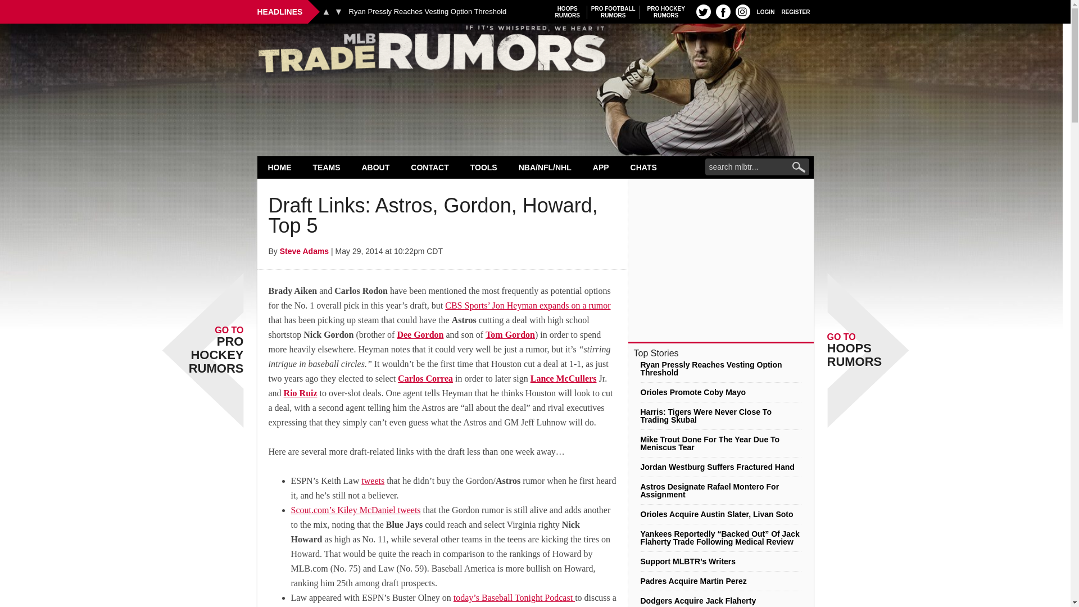  I want to click on TEAMS, so click(327, 167).